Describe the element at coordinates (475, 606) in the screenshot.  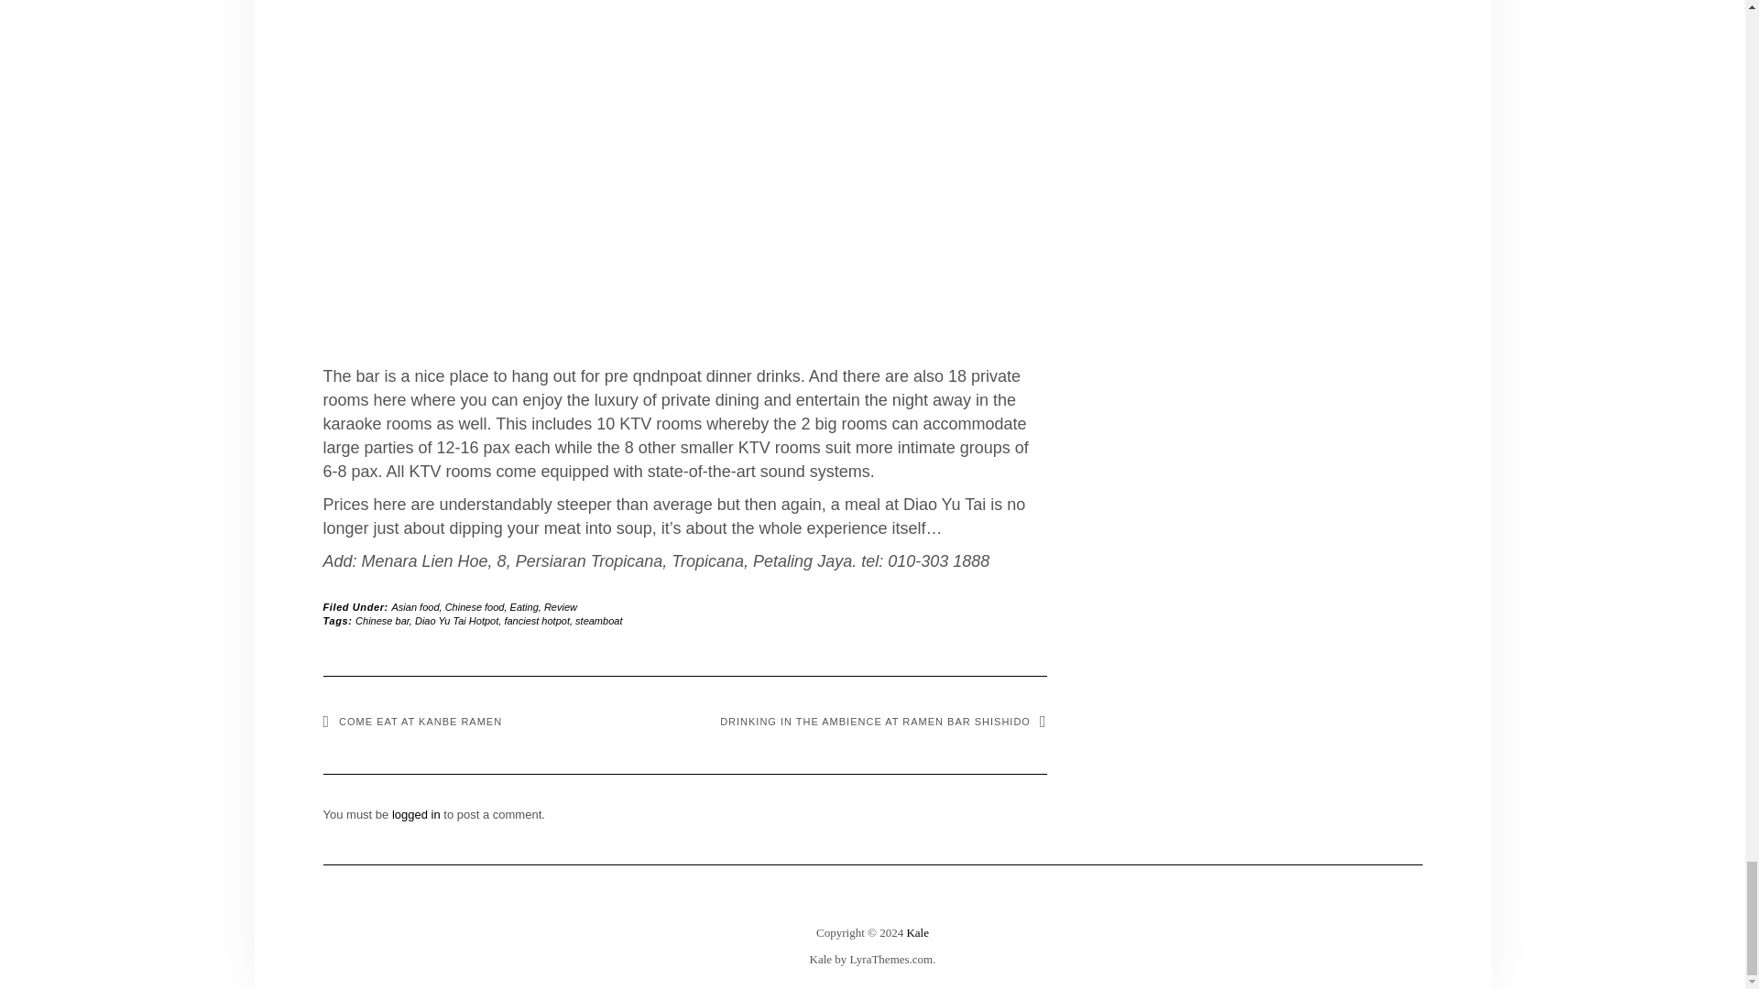
I see `Chinese food` at that location.